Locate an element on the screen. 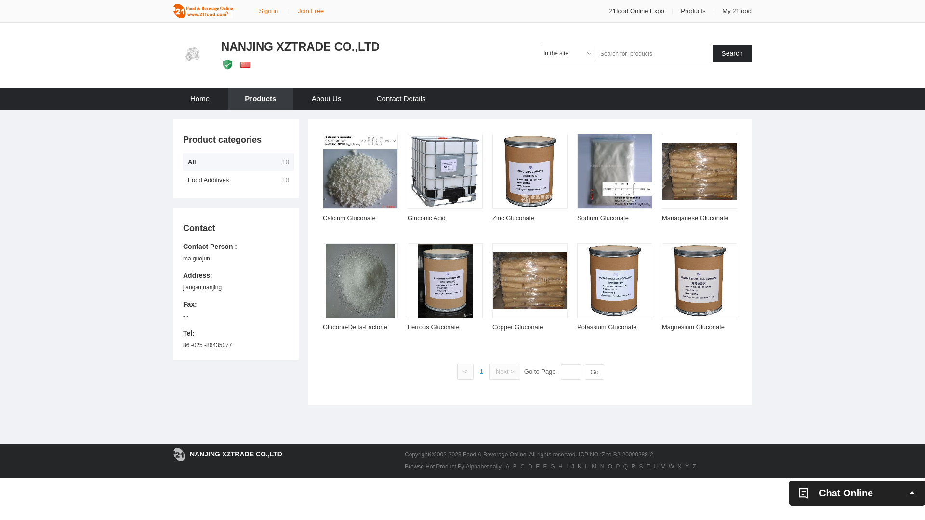  Products is located at coordinates (693, 11).